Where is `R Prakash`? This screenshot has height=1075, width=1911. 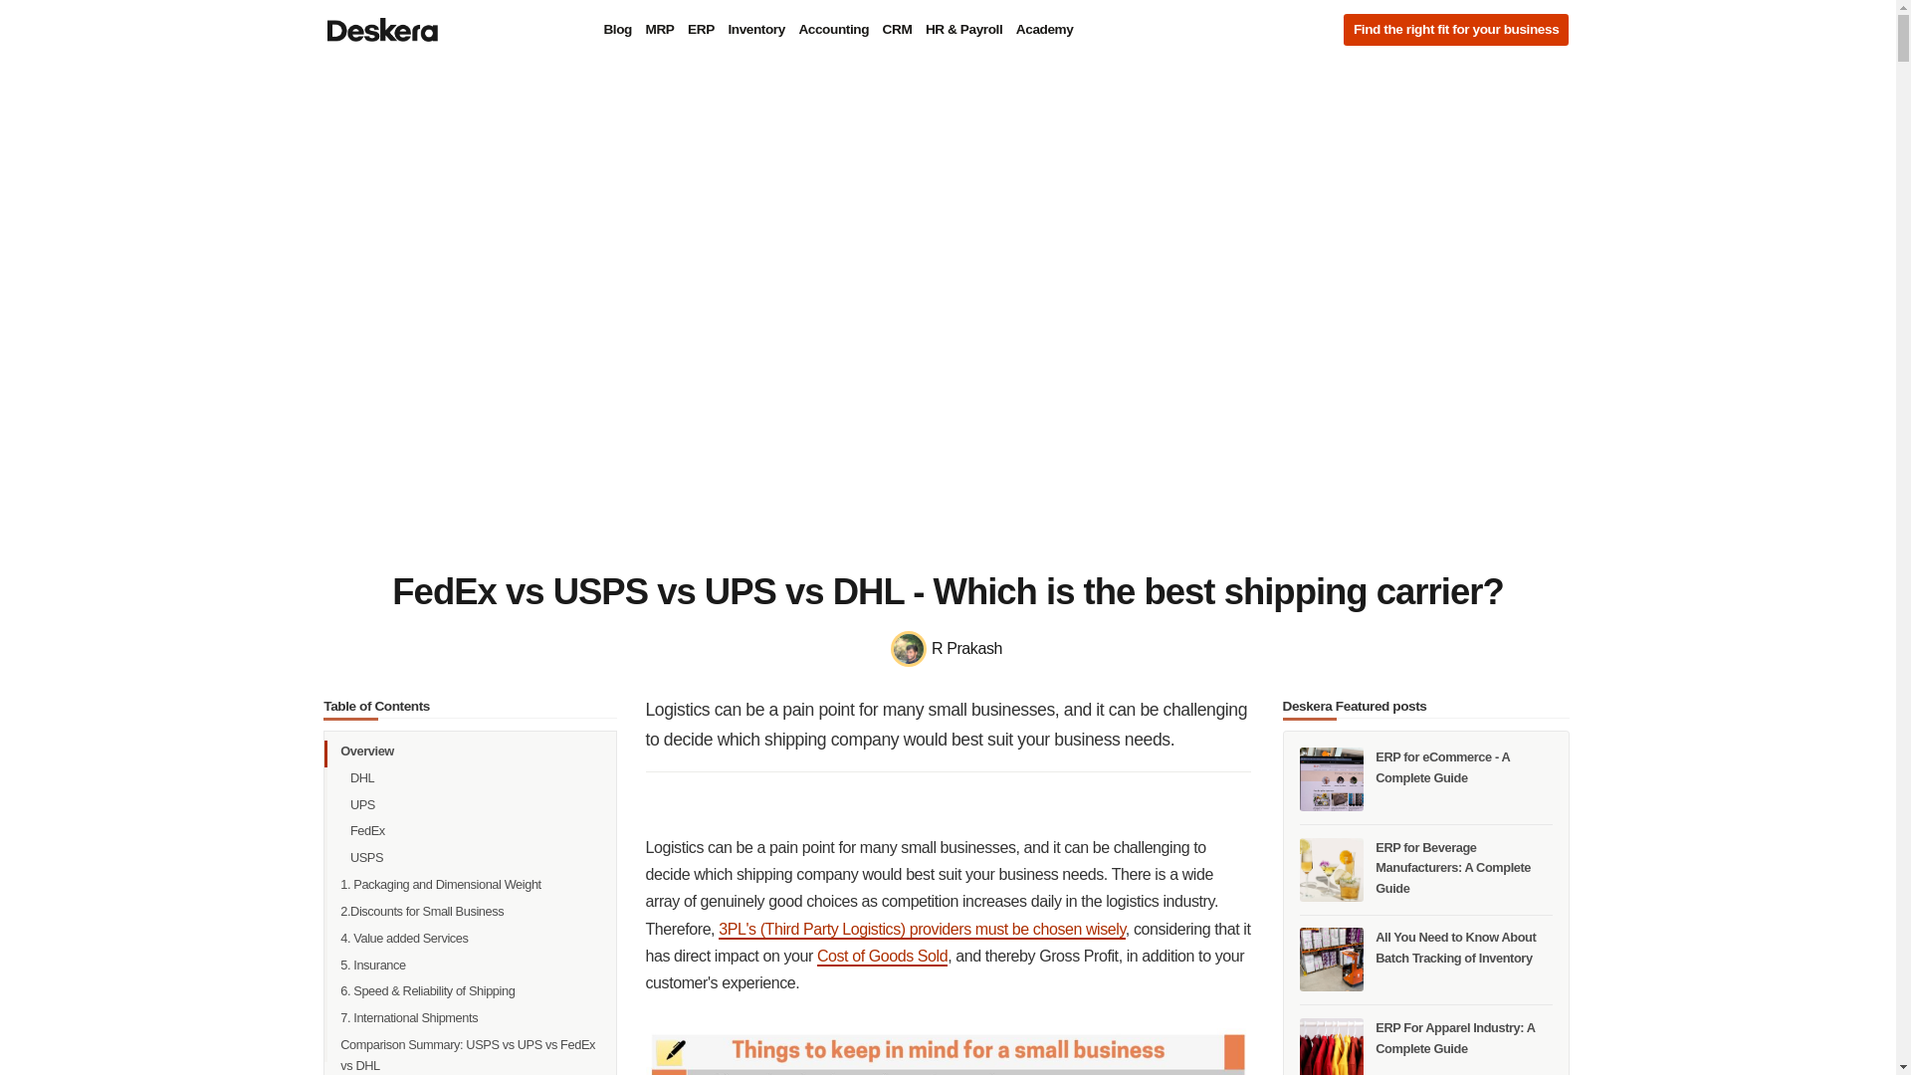 R Prakash is located at coordinates (948, 649).